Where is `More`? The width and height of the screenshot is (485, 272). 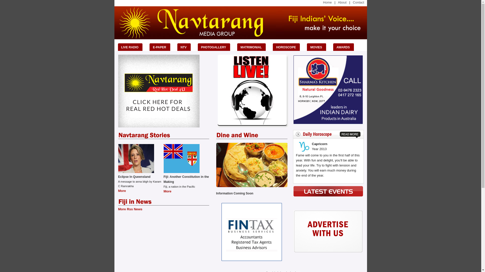
More is located at coordinates (122, 191).